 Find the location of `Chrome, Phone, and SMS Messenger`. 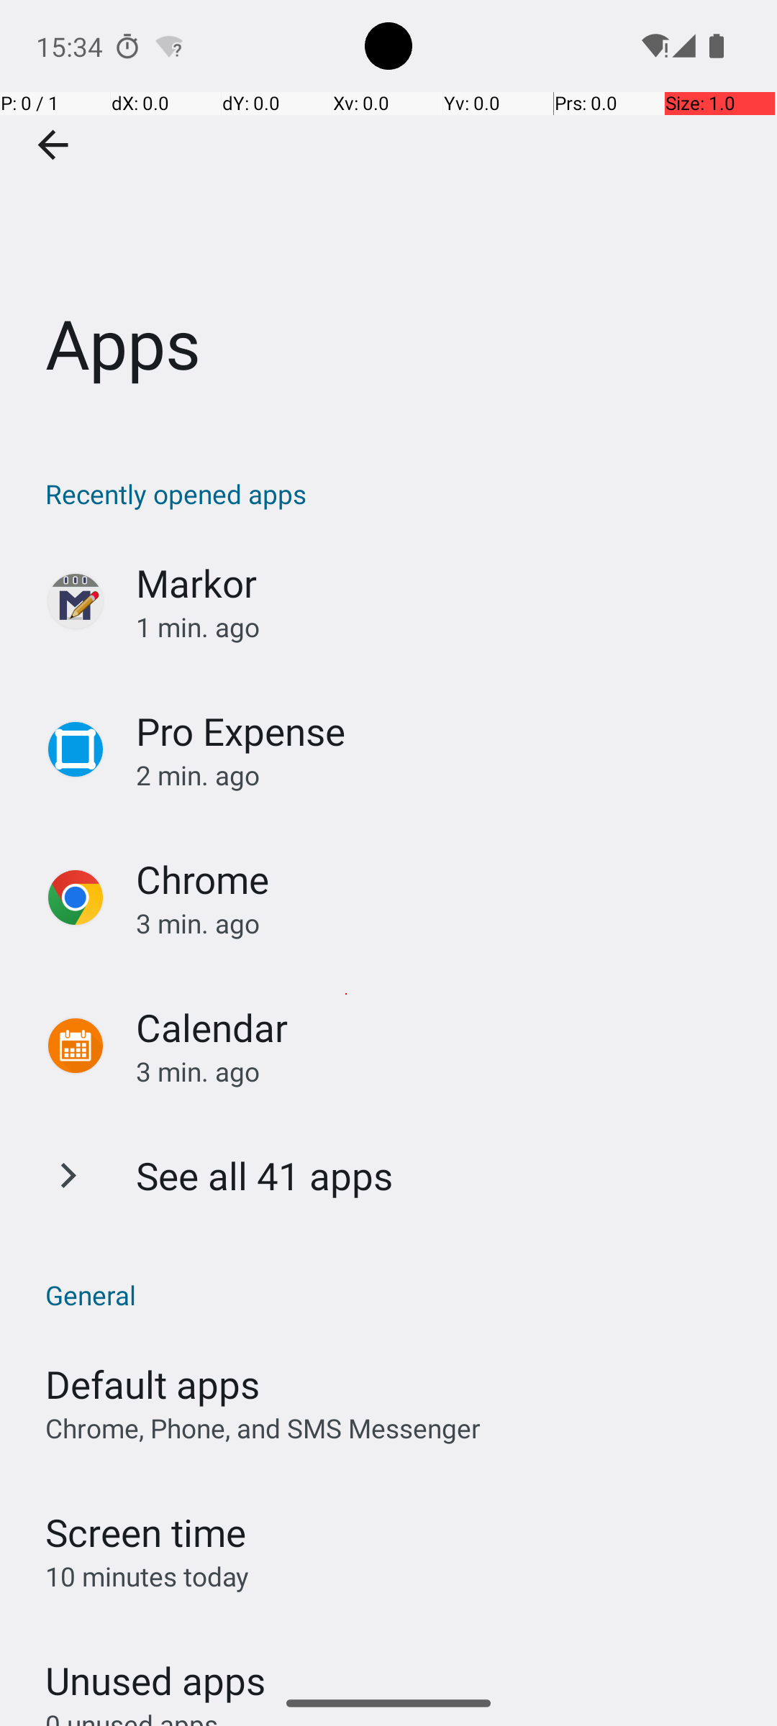

Chrome, Phone, and SMS Messenger is located at coordinates (263, 1428).